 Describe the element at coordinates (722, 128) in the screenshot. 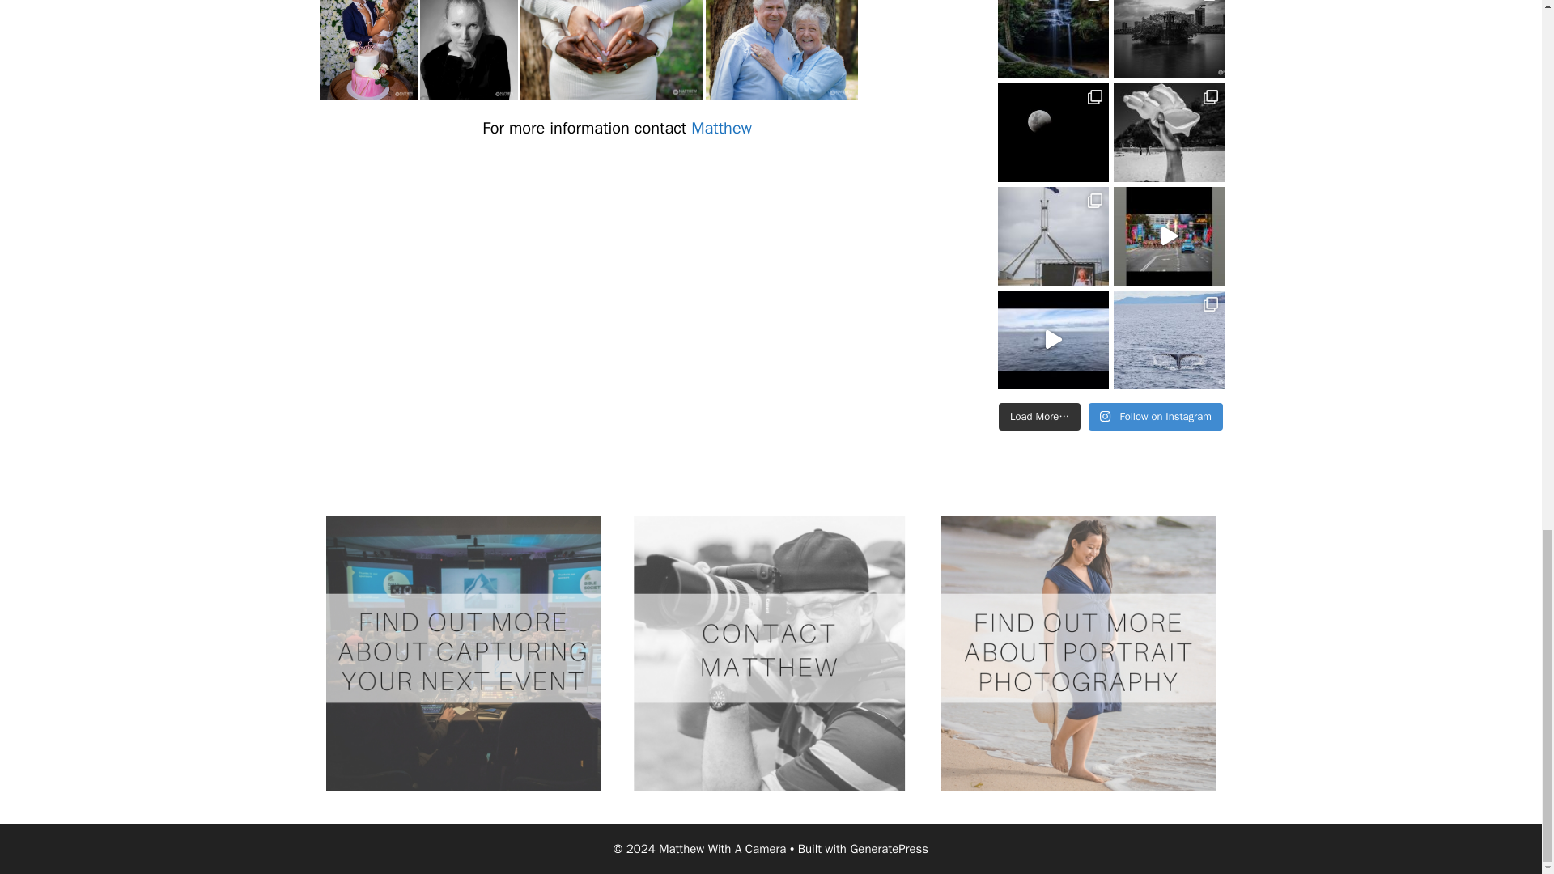

I see `Matthew` at that location.